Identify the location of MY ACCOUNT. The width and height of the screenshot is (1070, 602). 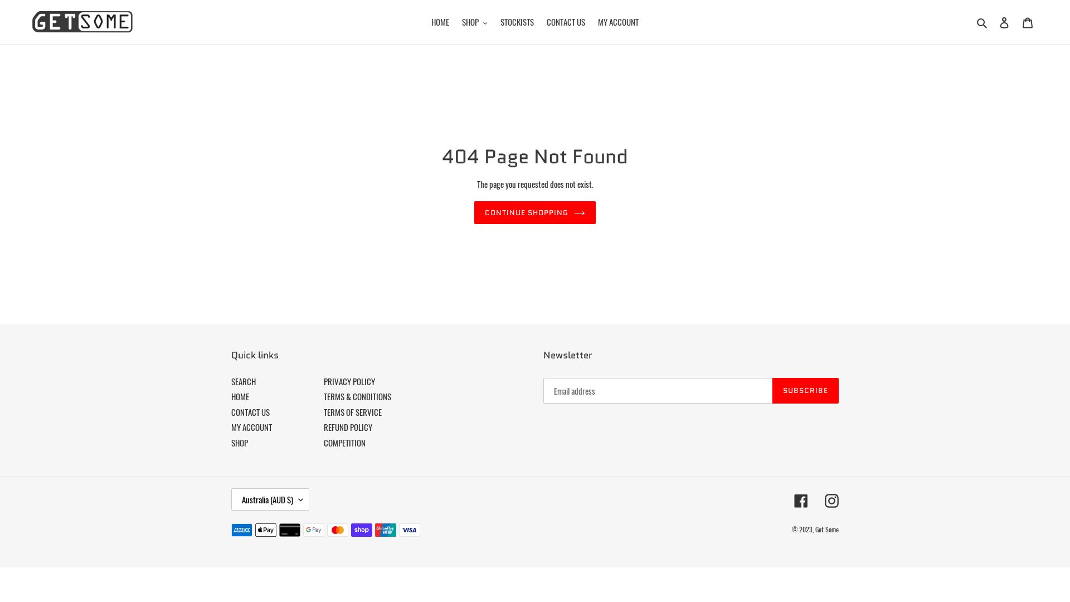
(252, 427).